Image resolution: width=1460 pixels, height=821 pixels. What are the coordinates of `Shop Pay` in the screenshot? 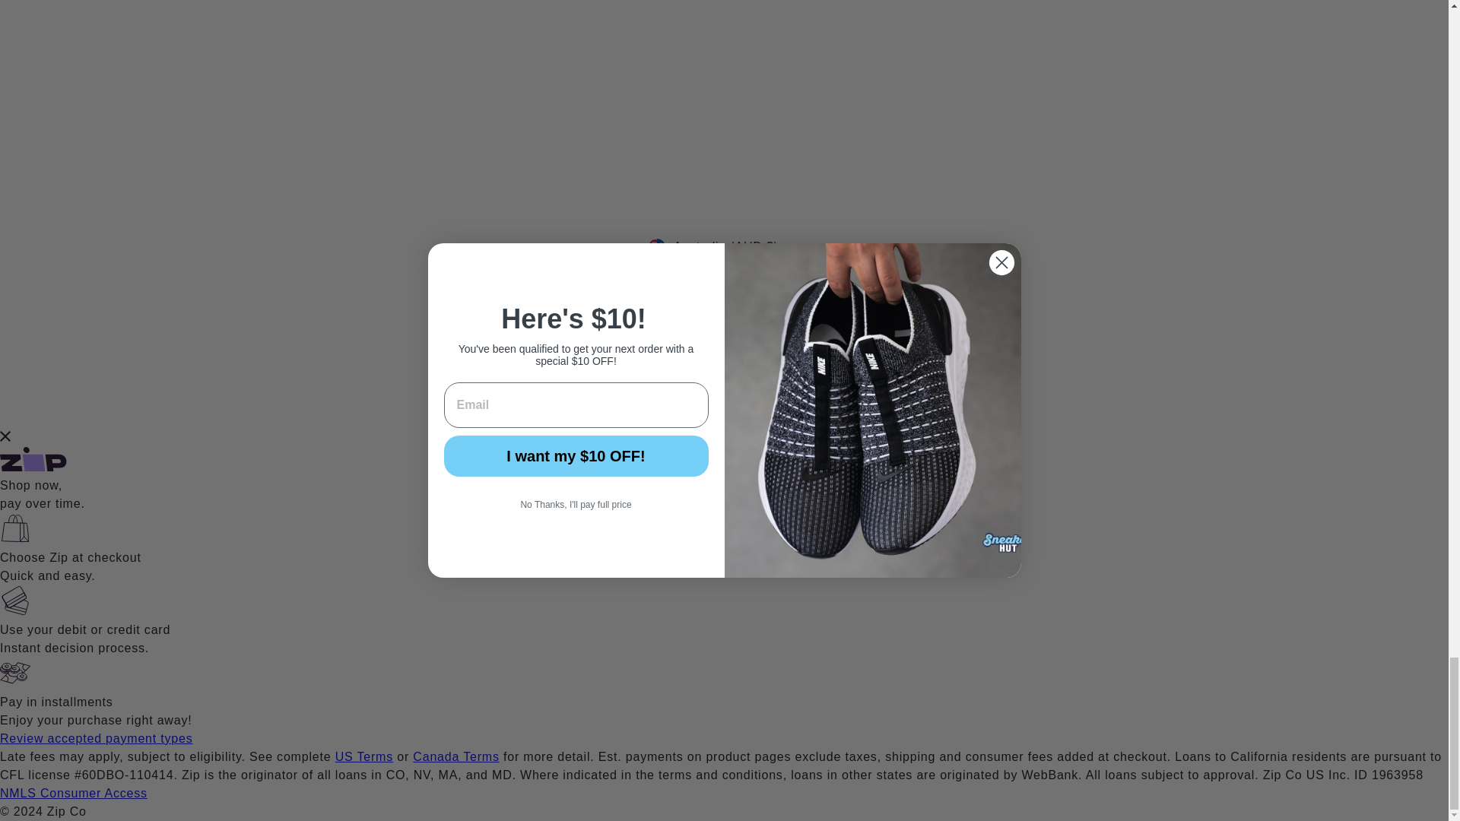 It's located at (776, 386).